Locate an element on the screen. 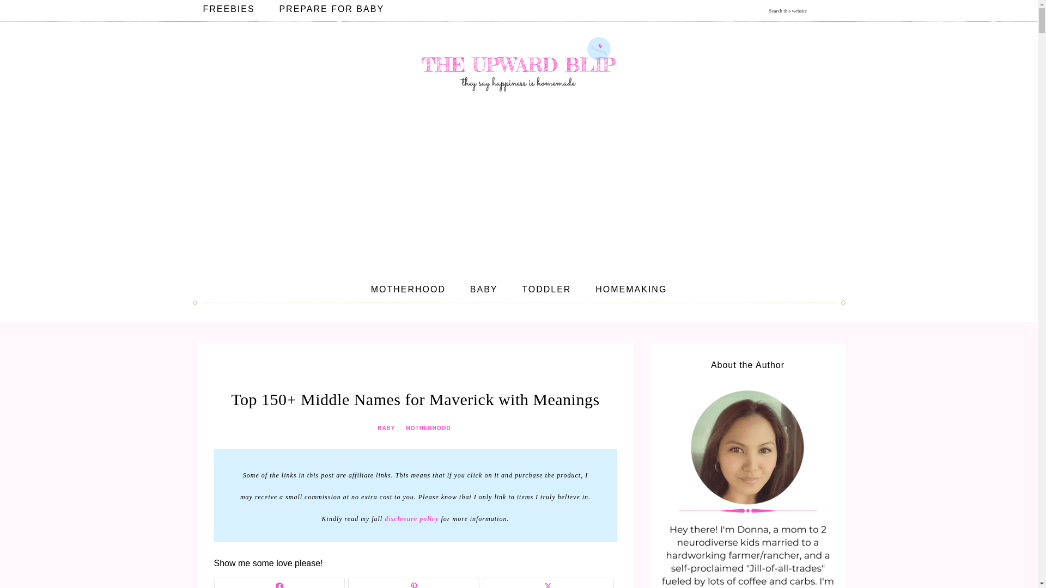  TODDLER is located at coordinates (546, 290).